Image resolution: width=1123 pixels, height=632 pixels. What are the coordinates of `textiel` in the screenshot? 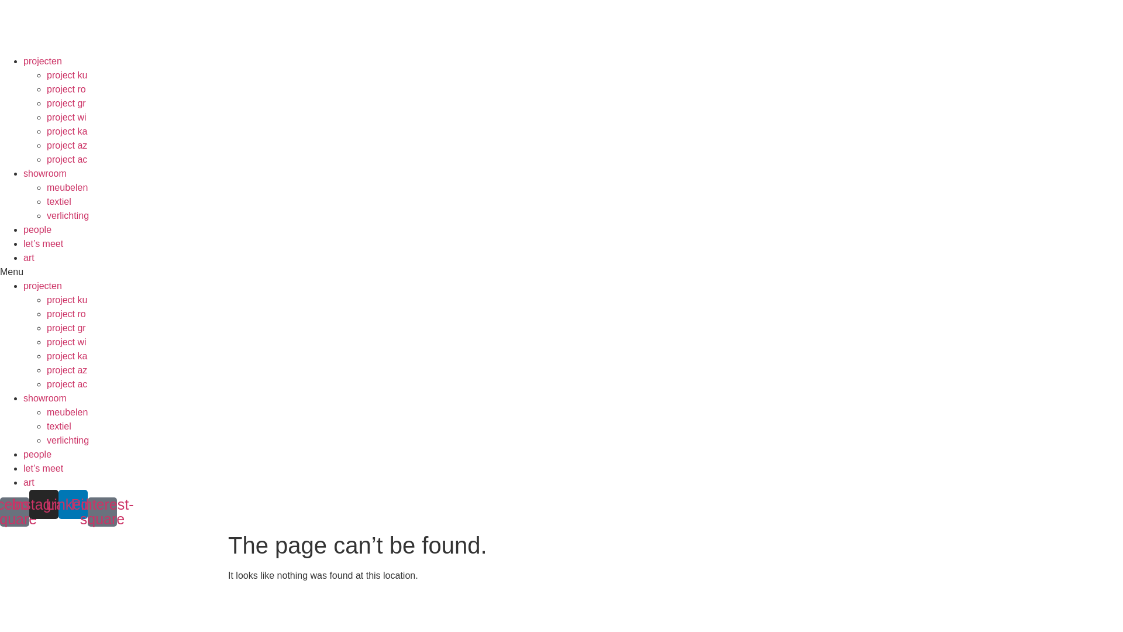 It's located at (59, 426).